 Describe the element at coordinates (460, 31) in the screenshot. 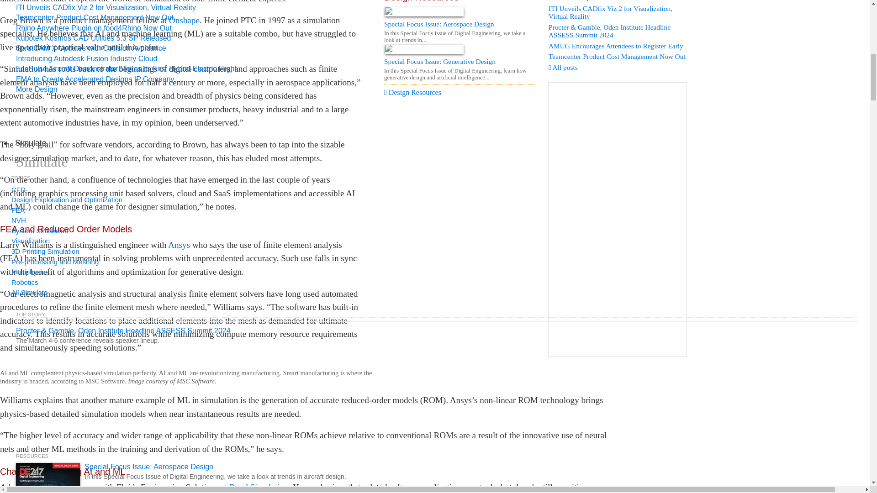

I see `Special Focus Issue: Aerospace Design` at that location.